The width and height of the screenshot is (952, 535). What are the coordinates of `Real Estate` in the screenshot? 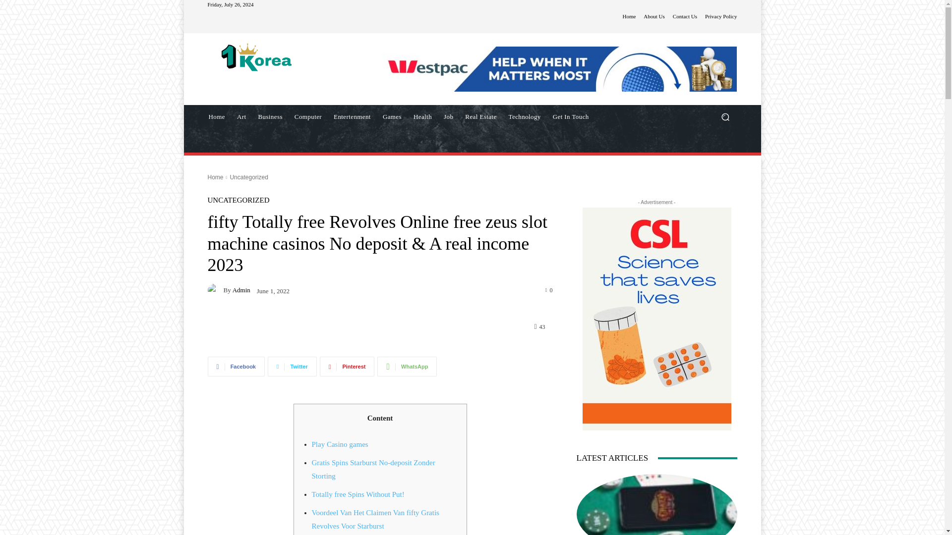 It's located at (480, 117).